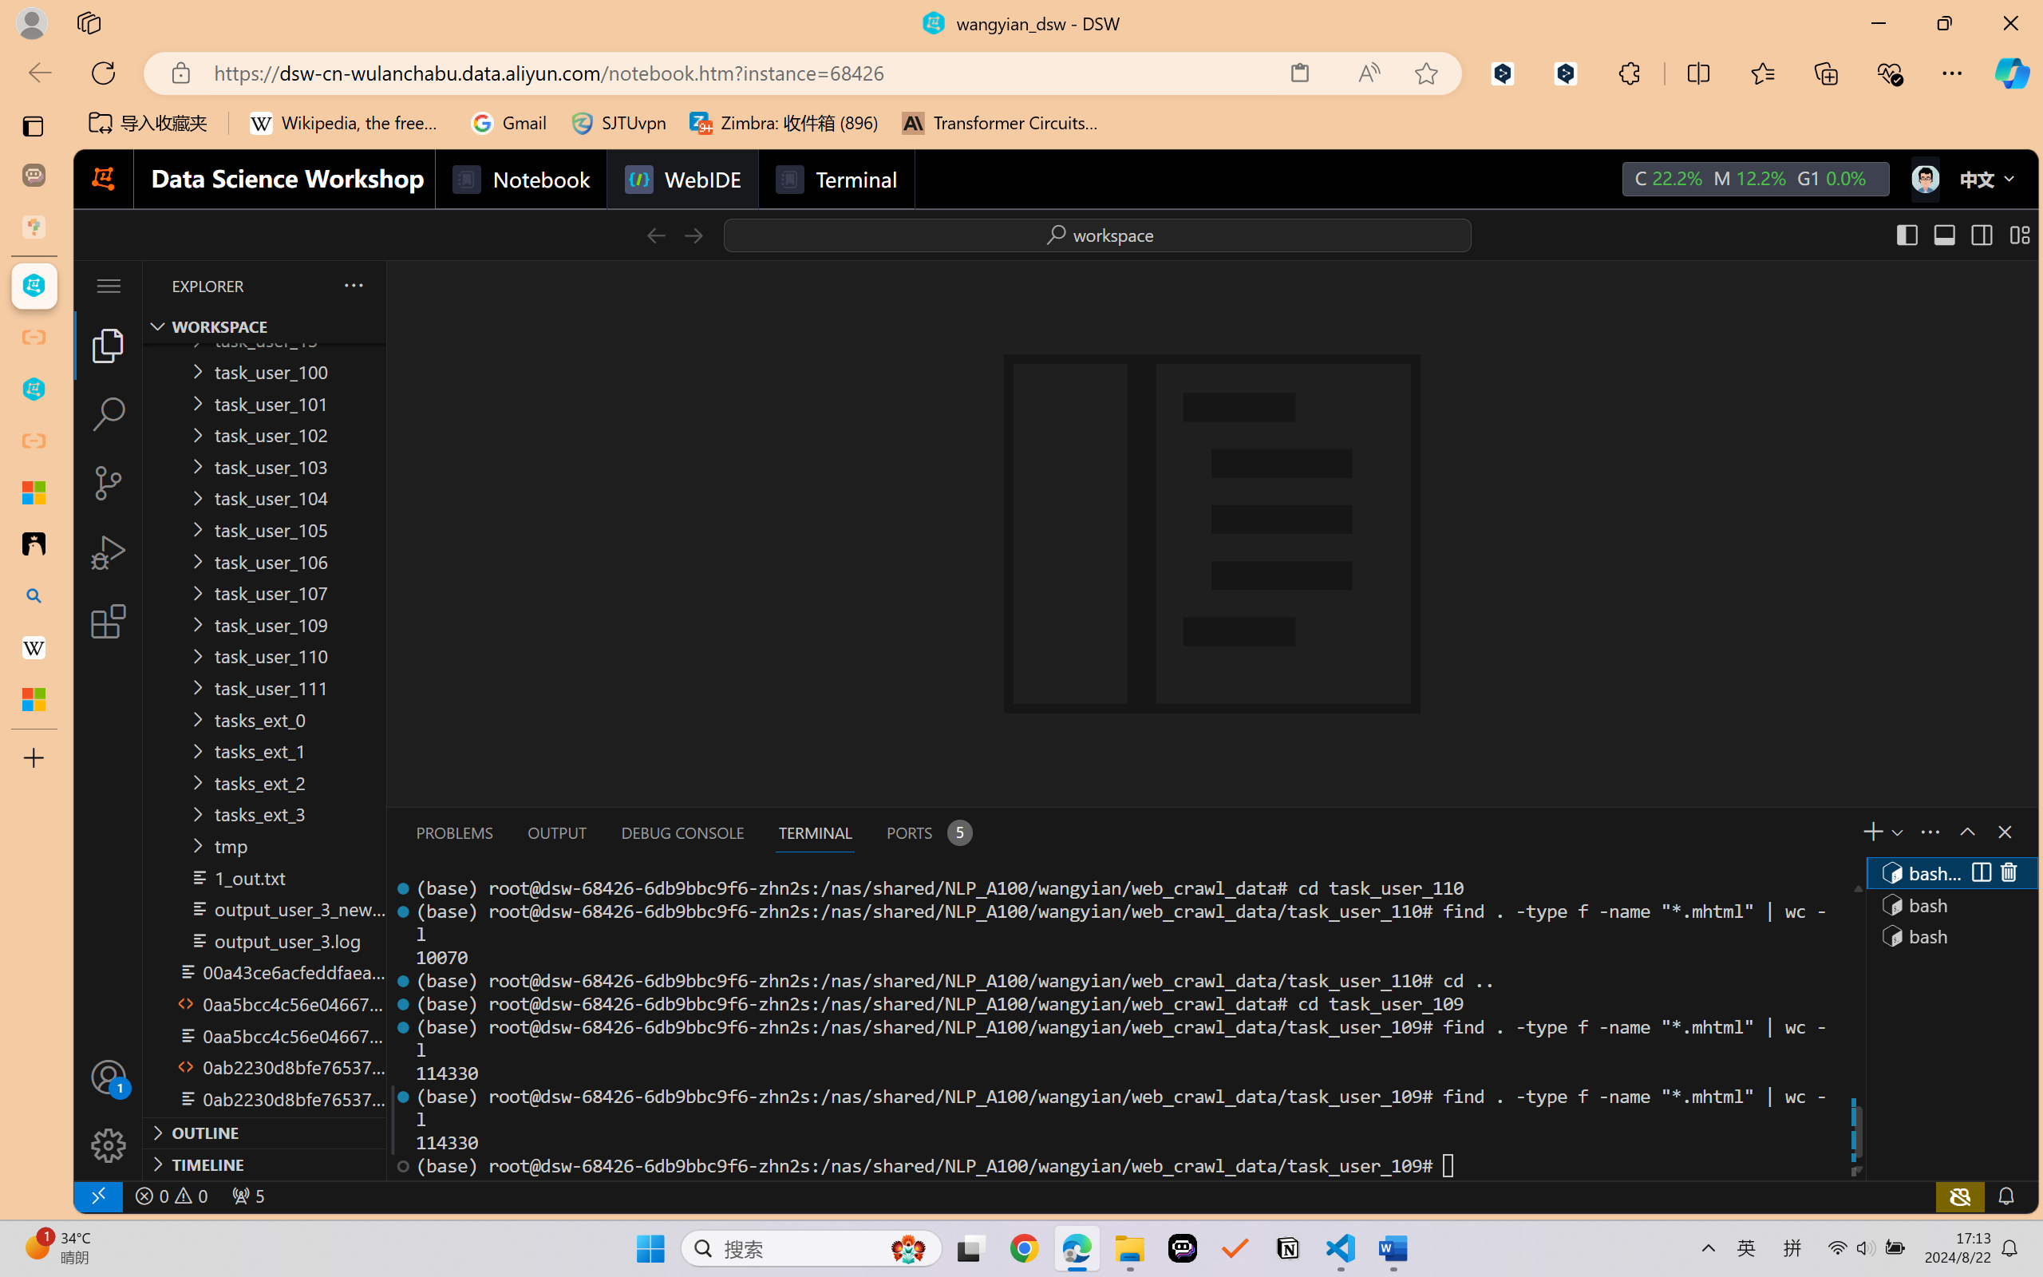  I want to click on Class: xterm-link-layer, so click(1120, 1026).